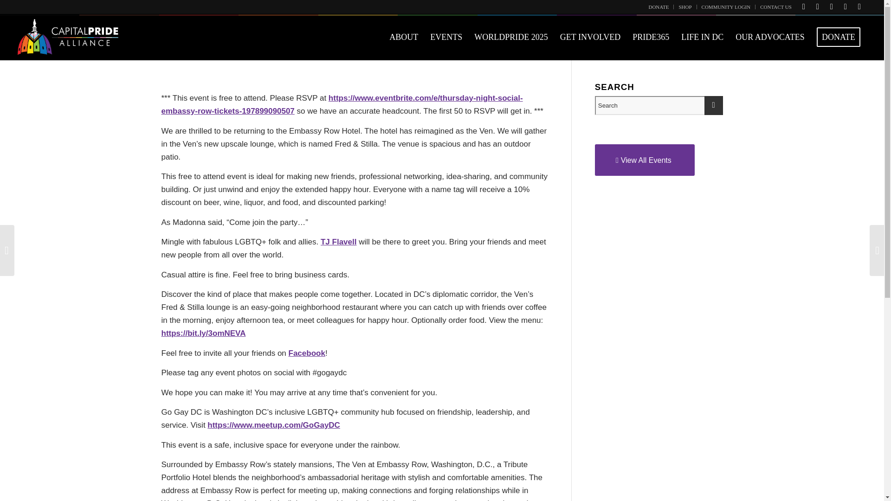 The height and width of the screenshot is (501, 891). What do you see at coordinates (776, 7) in the screenshot?
I see `CONTACT US` at bounding box center [776, 7].